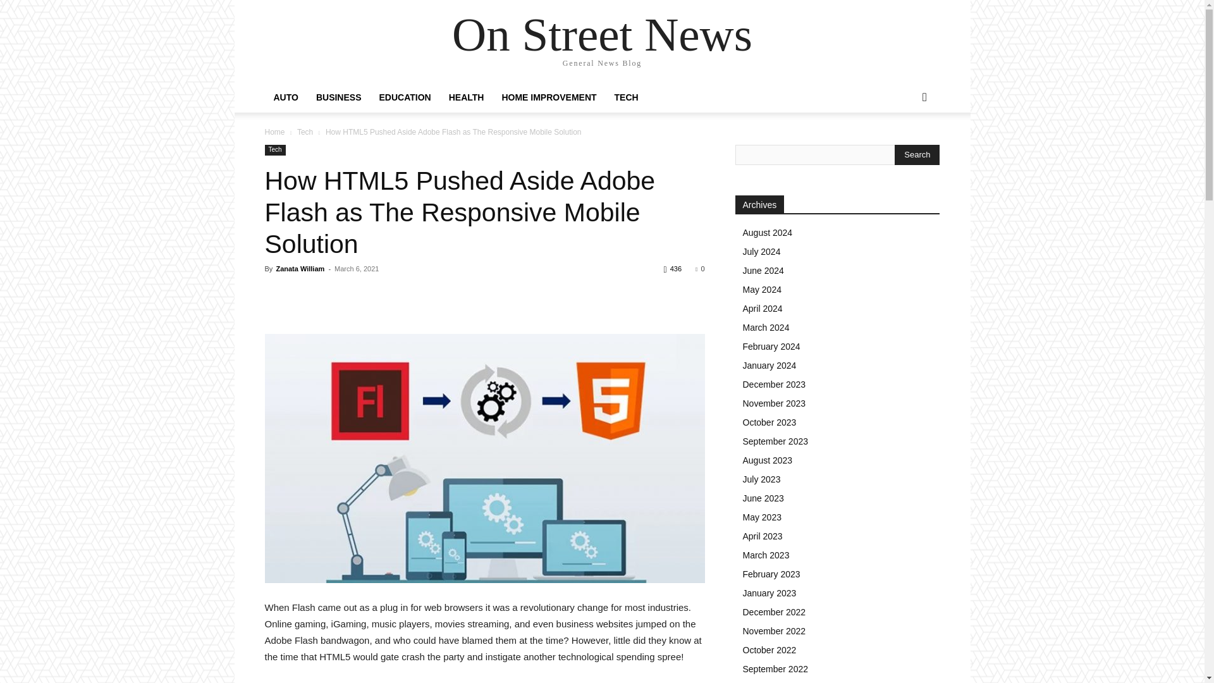 This screenshot has height=683, width=1214. I want to click on Tech, so click(305, 132).